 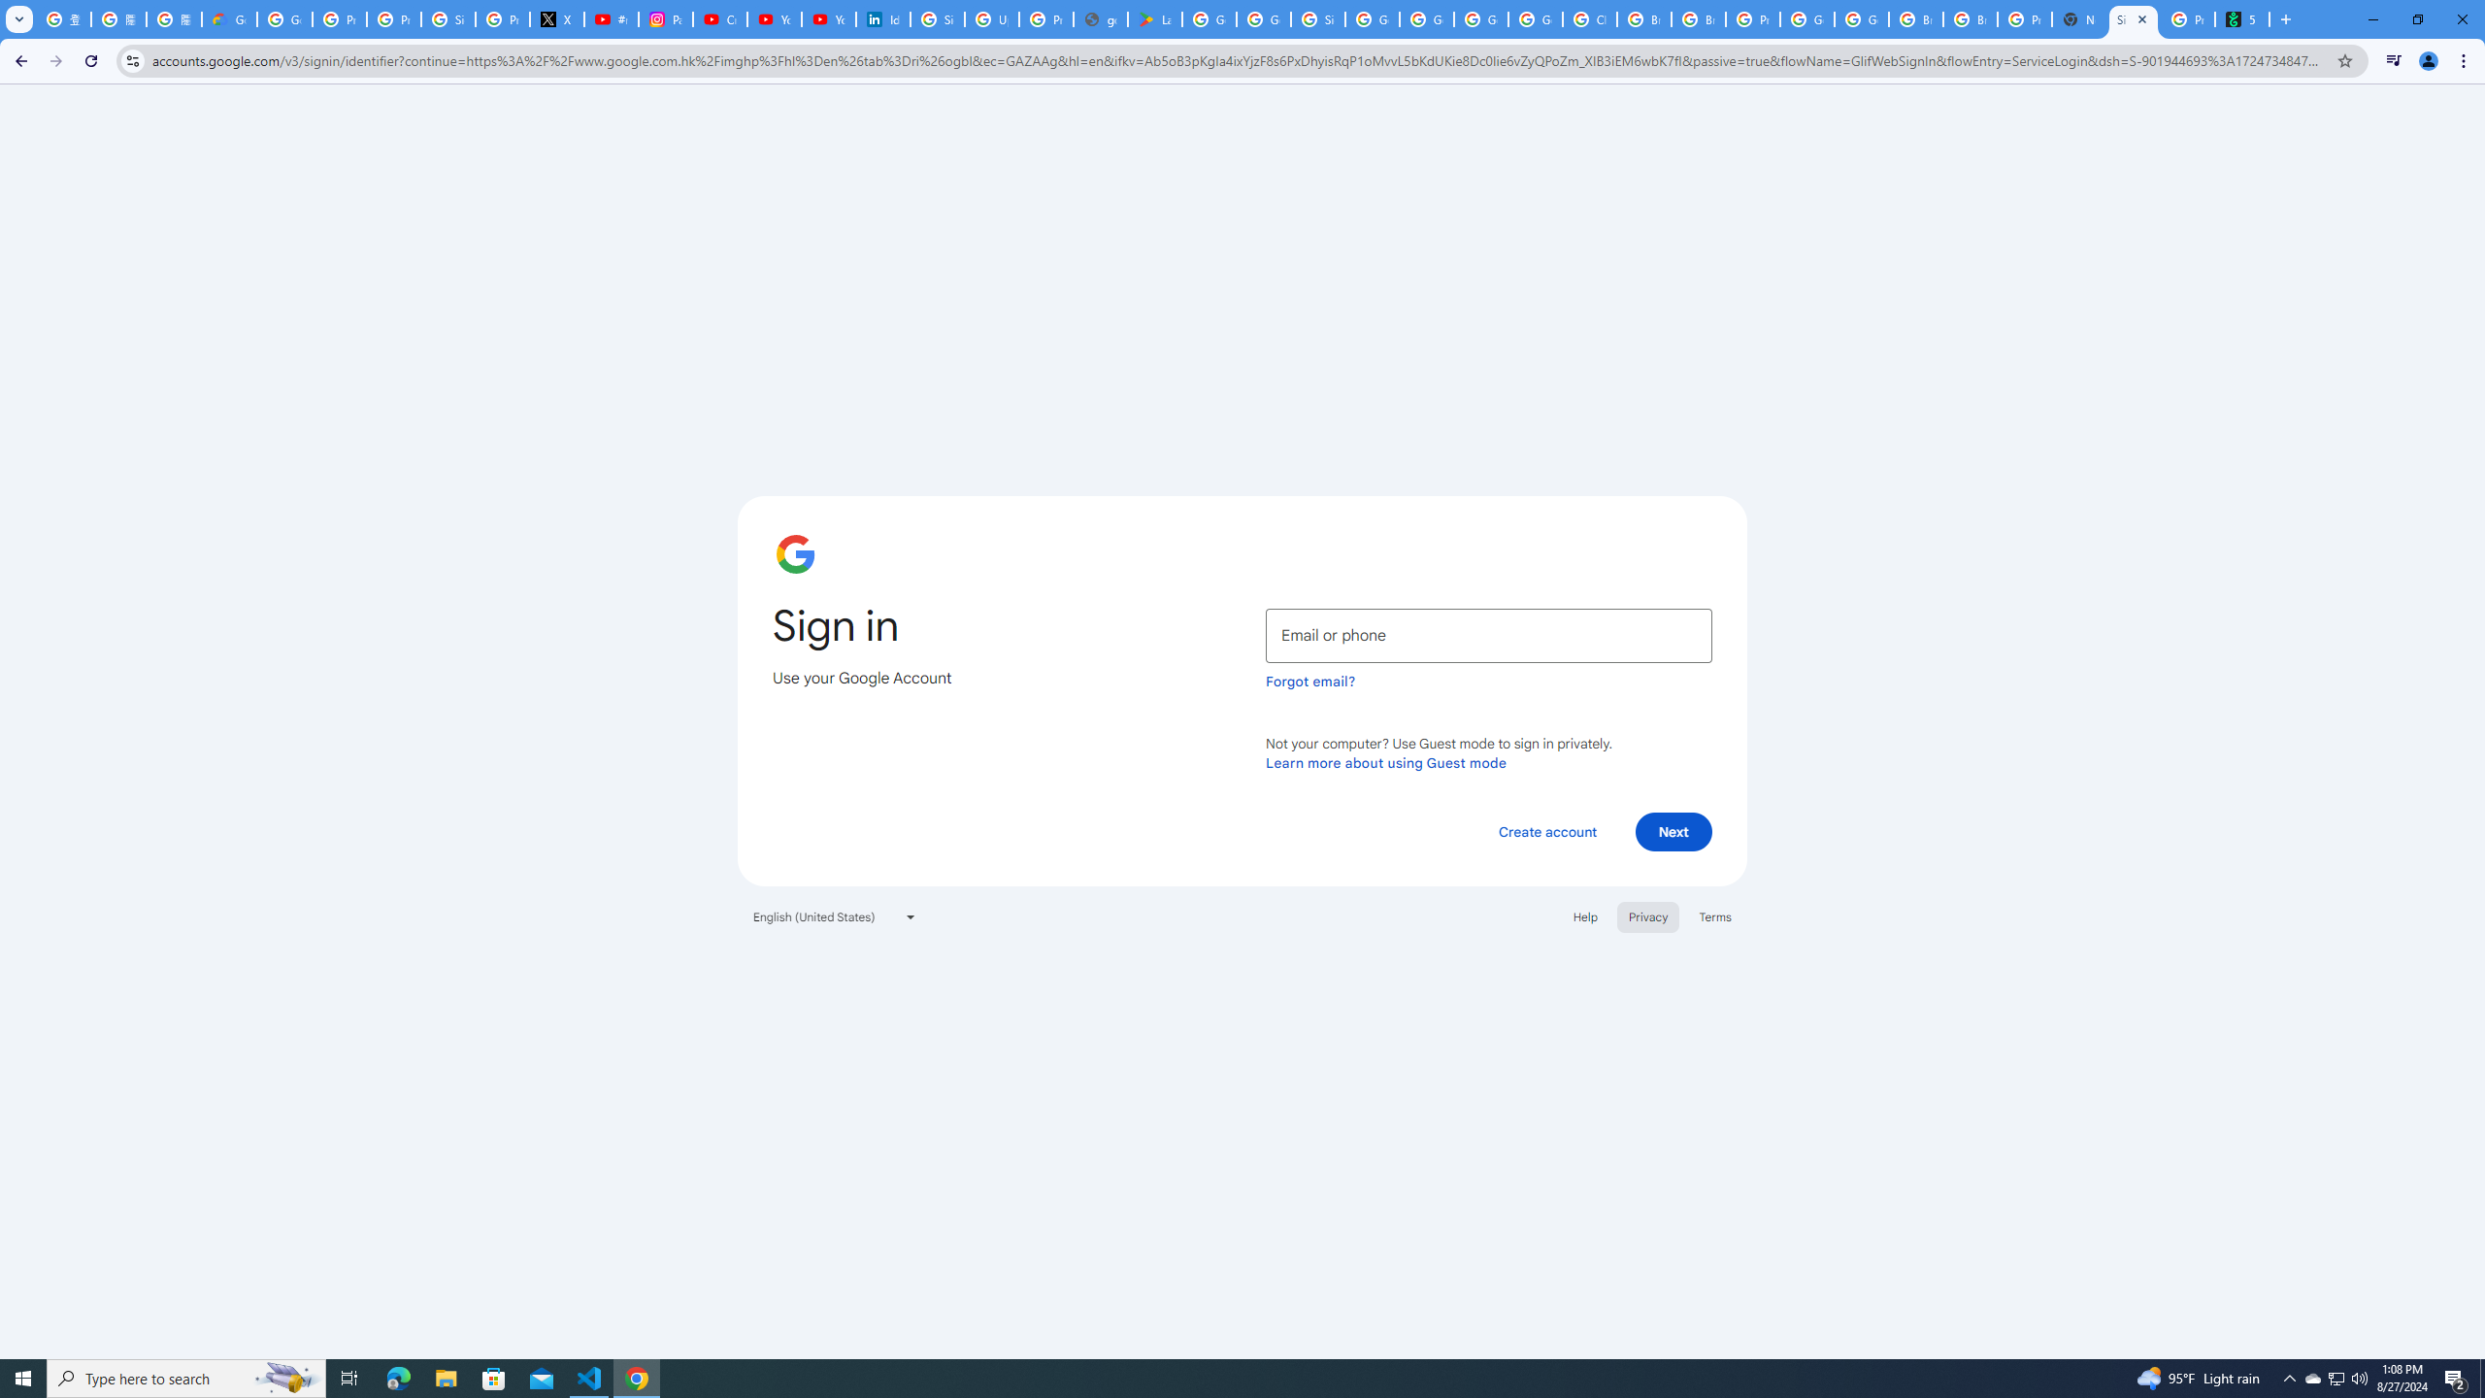 What do you see at coordinates (2078, 19) in the screenshot?
I see `New Tab` at bounding box center [2078, 19].